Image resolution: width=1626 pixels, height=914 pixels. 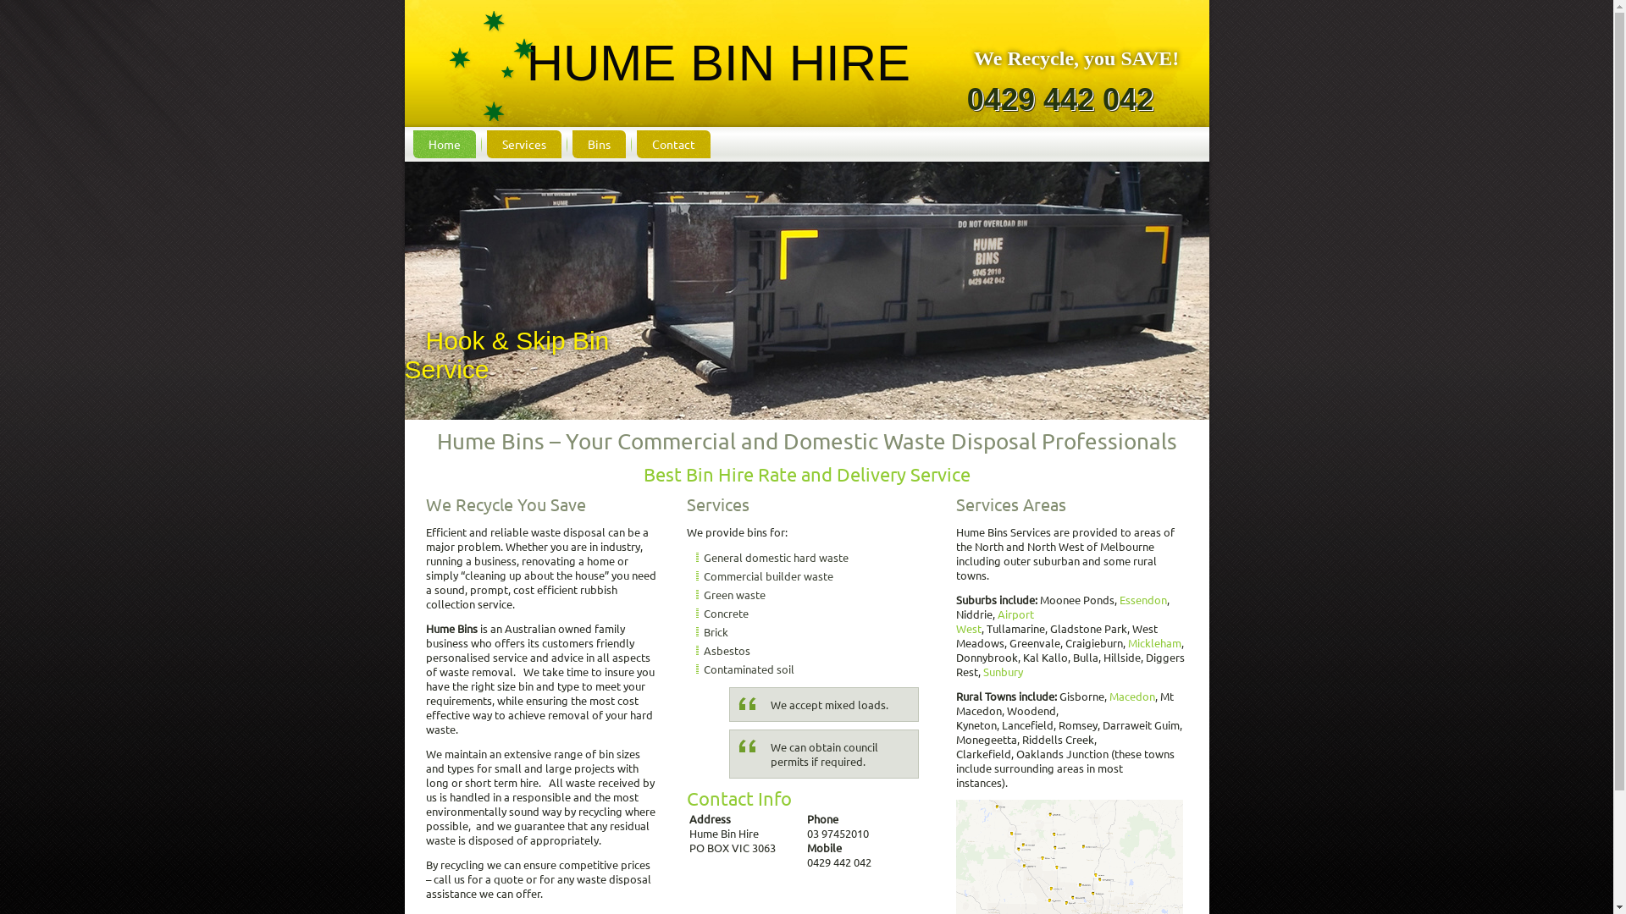 What do you see at coordinates (1003, 672) in the screenshot?
I see `Sunbury` at bounding box center [1003, 672].